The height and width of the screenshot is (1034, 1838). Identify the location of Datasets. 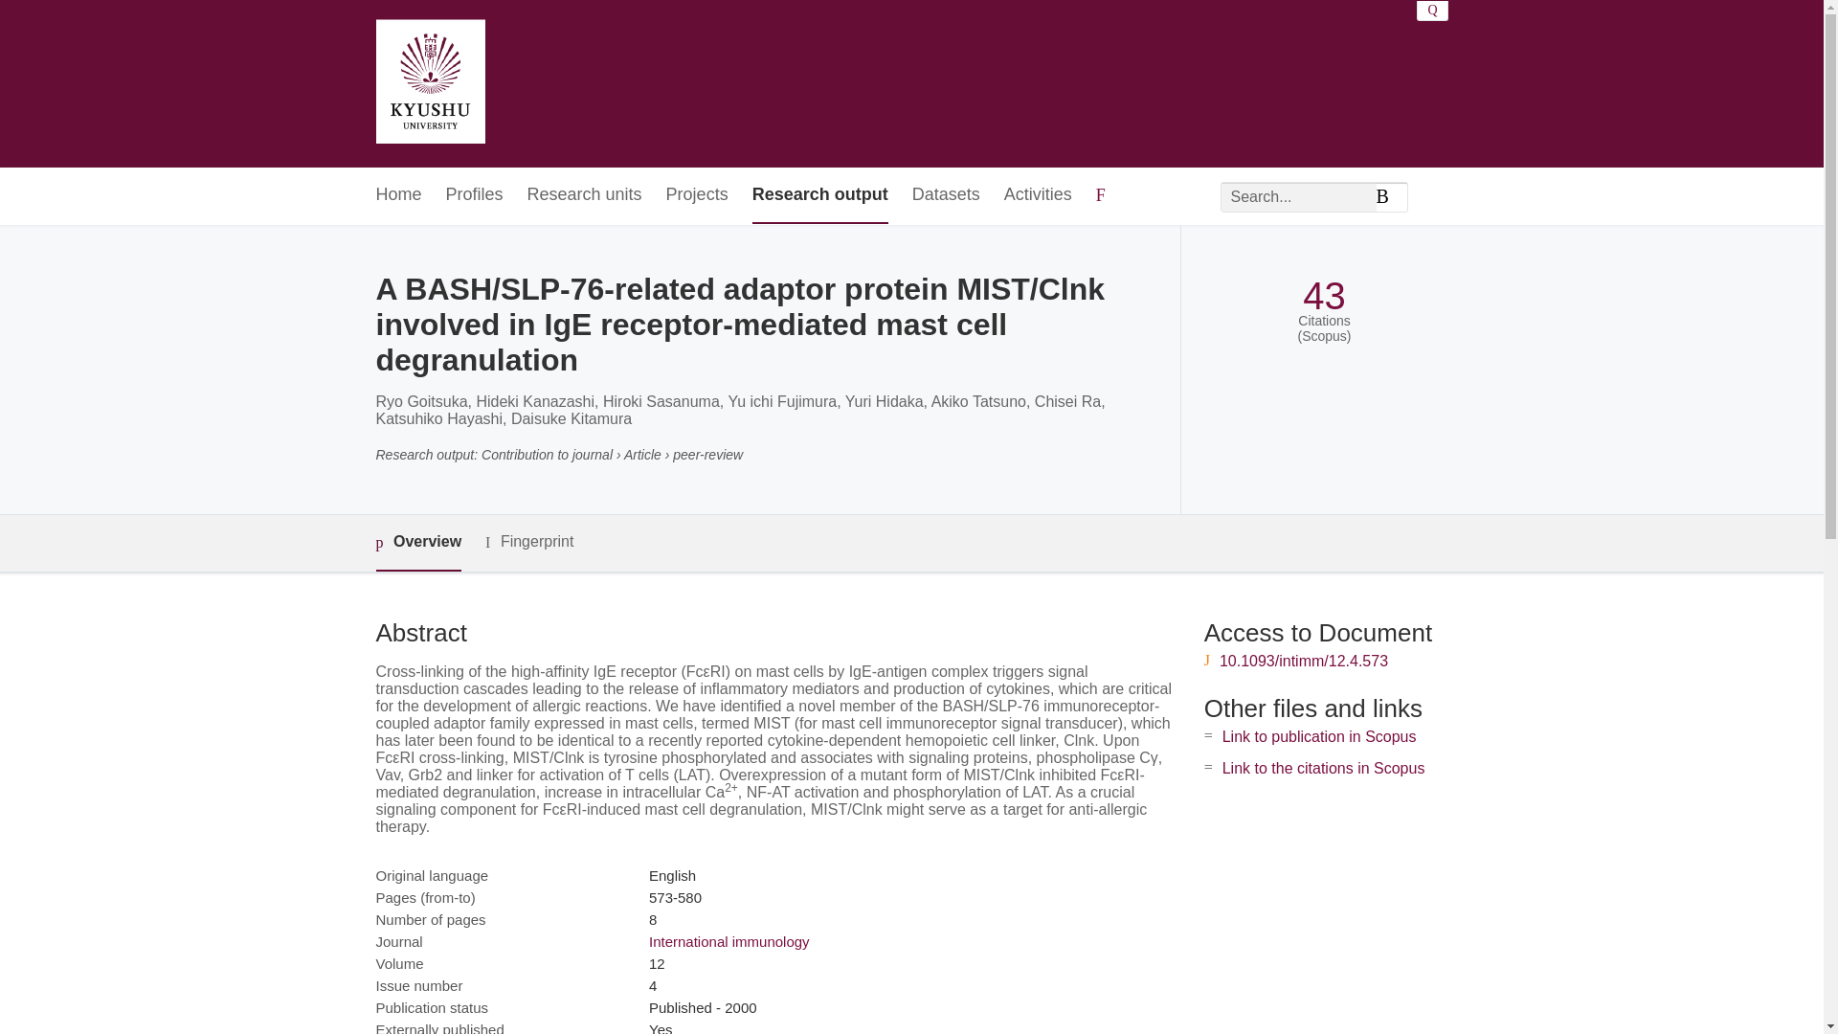
(946, 195).